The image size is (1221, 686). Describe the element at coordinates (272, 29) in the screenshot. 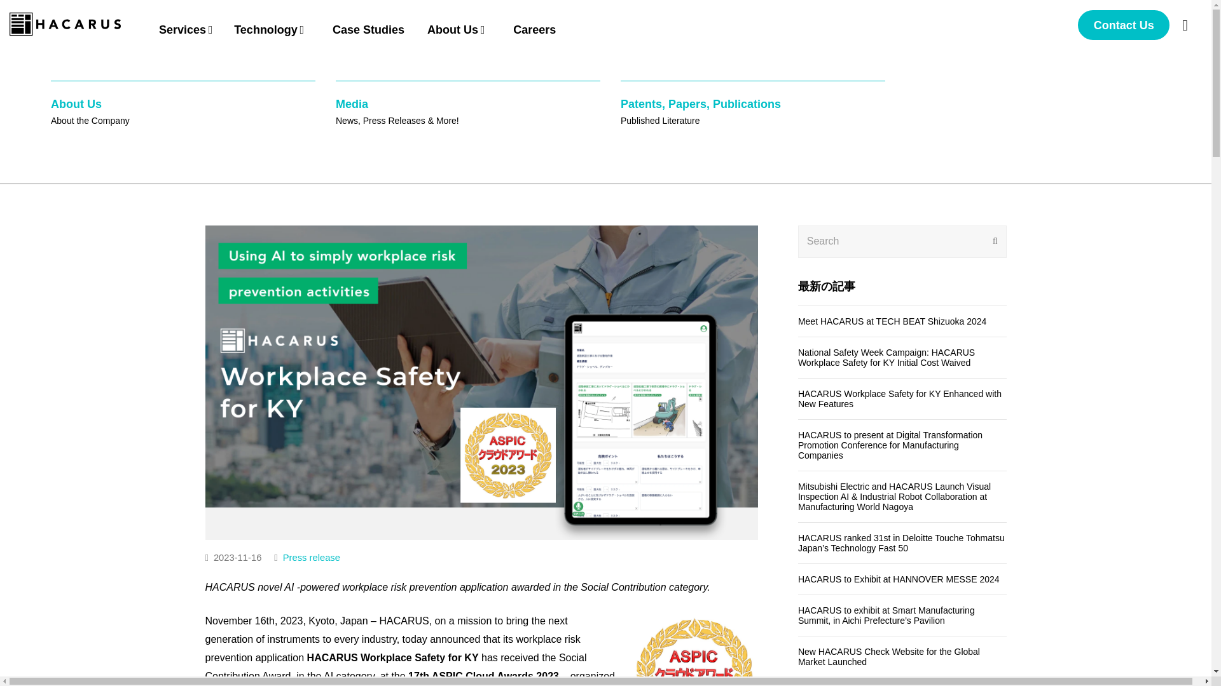

I see `Technology` at that location.